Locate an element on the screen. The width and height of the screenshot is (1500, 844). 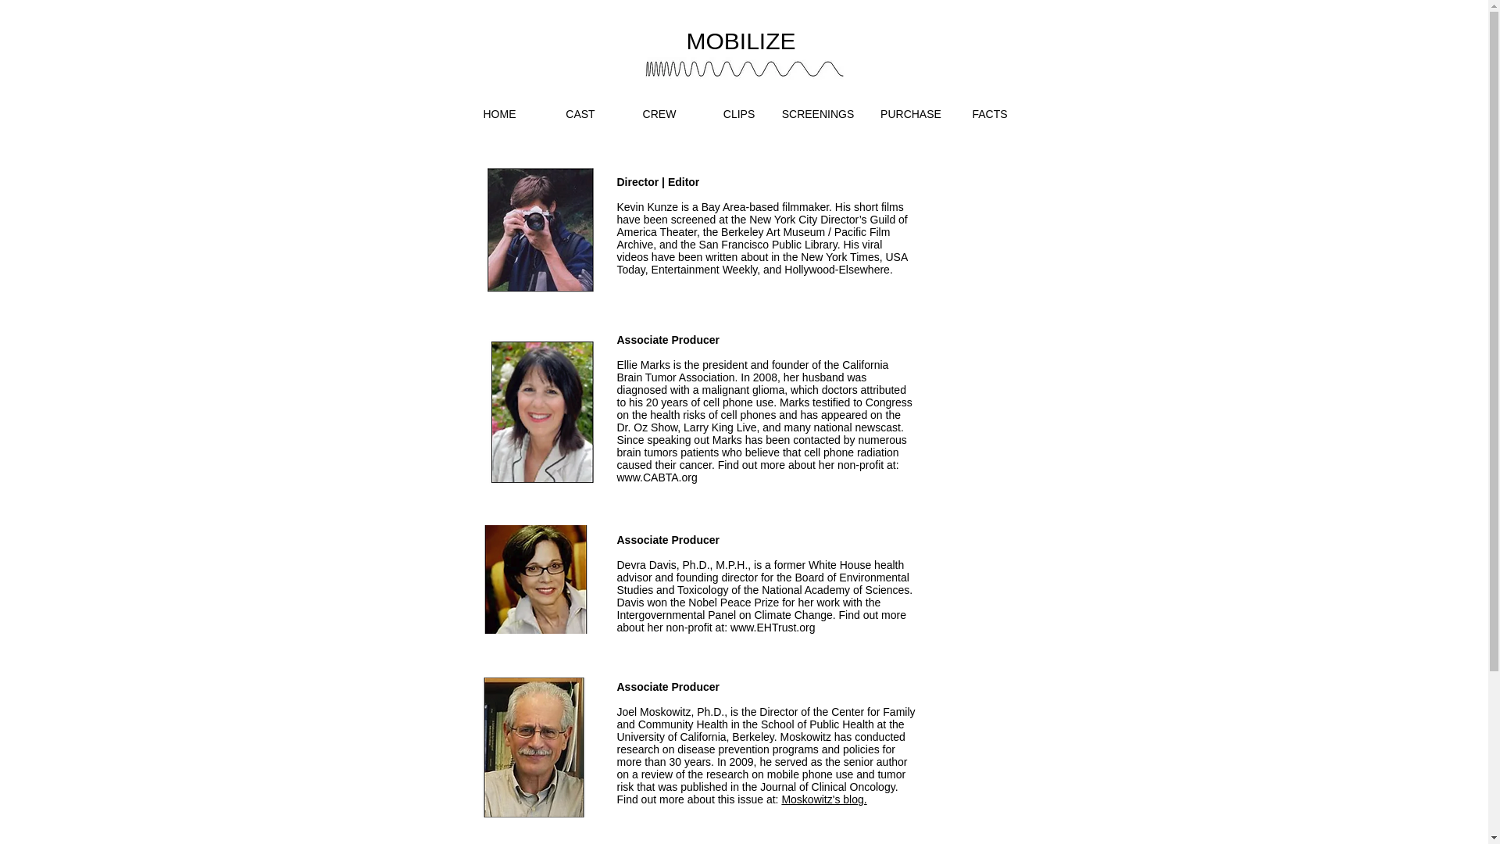
FACTS is located at coordinates (989, 115).